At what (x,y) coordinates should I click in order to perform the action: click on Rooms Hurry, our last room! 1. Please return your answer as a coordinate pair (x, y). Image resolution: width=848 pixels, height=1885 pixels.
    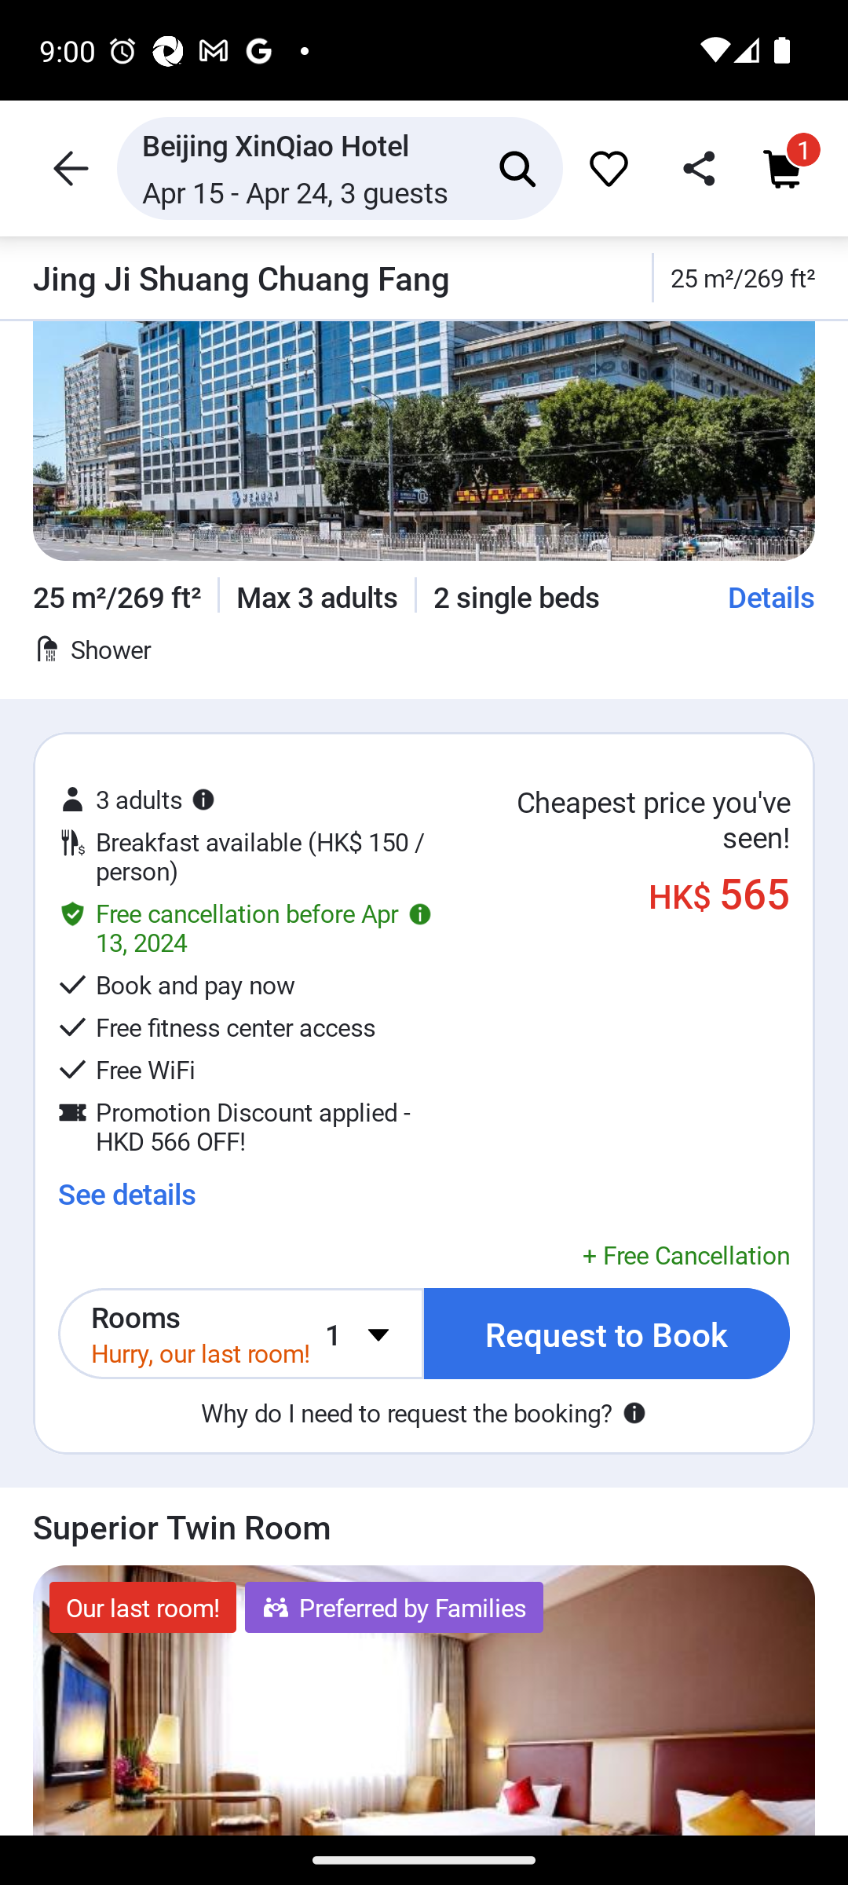
    Looking at the image, I should click on (241, 1334).